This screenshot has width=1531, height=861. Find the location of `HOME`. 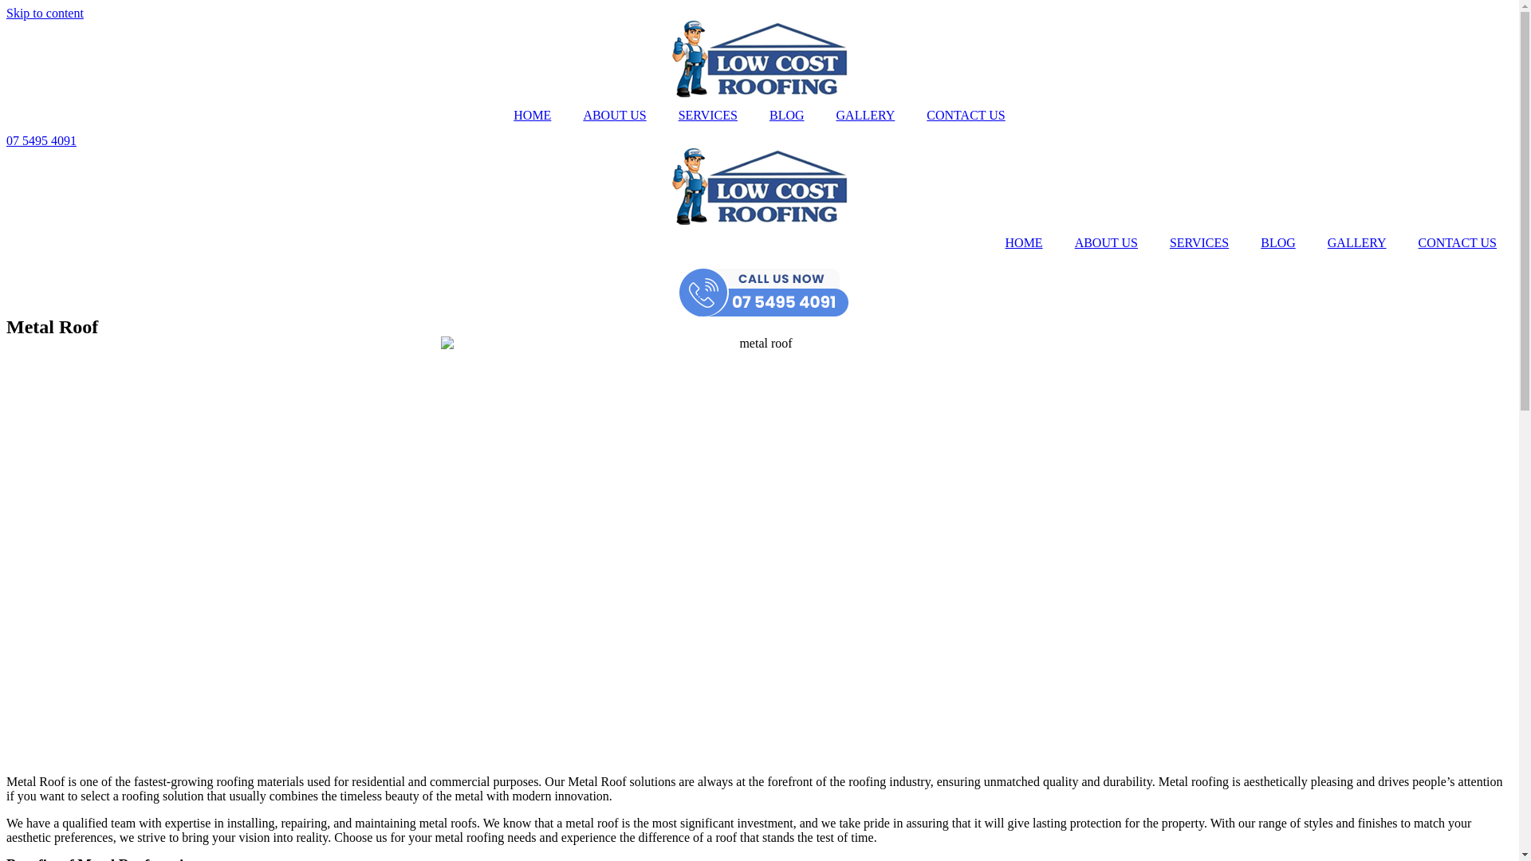

HOME is located at coordinates (1024, 243).